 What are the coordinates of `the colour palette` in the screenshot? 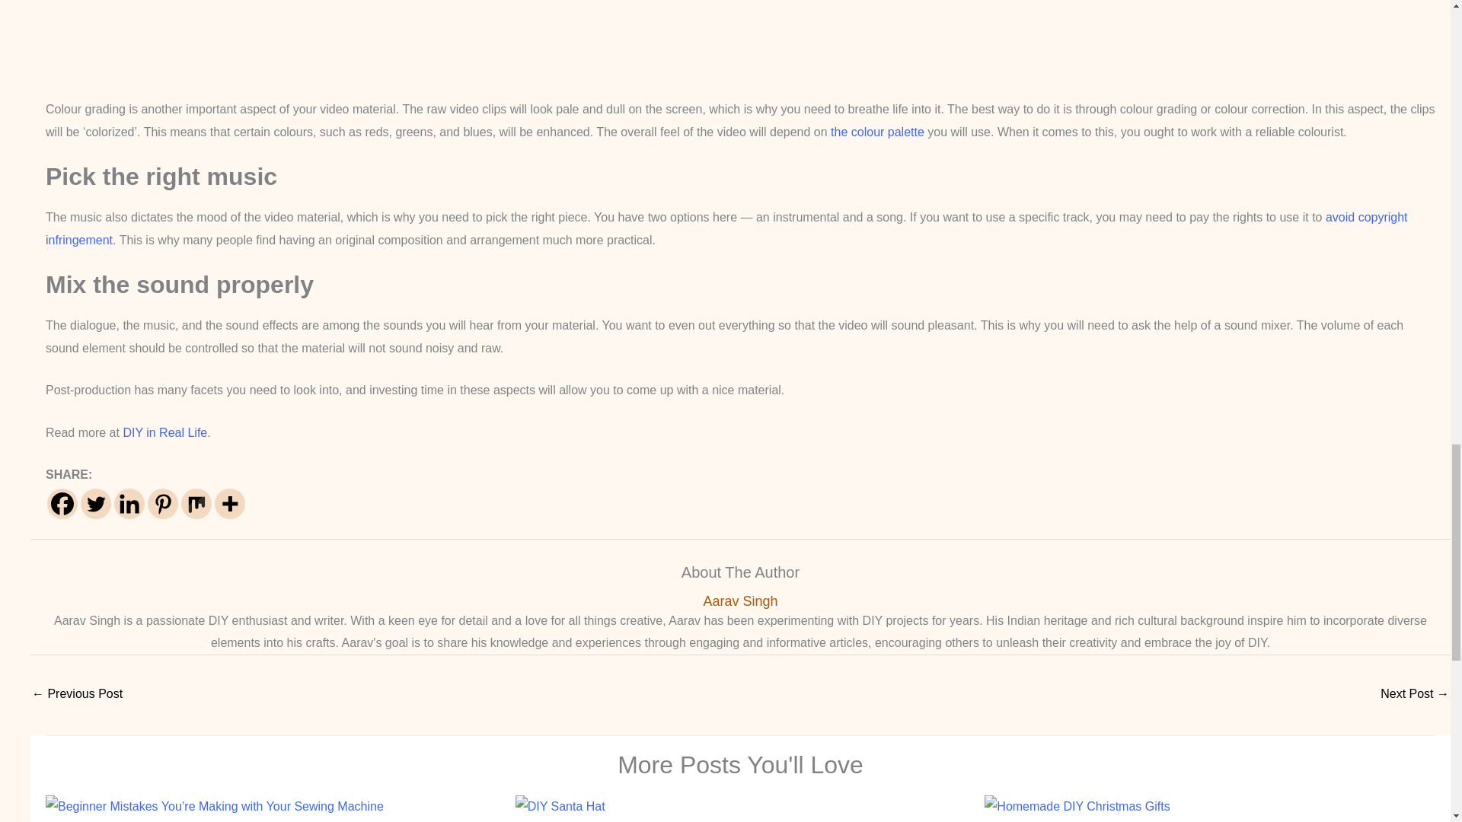 It's located at (877, 132).